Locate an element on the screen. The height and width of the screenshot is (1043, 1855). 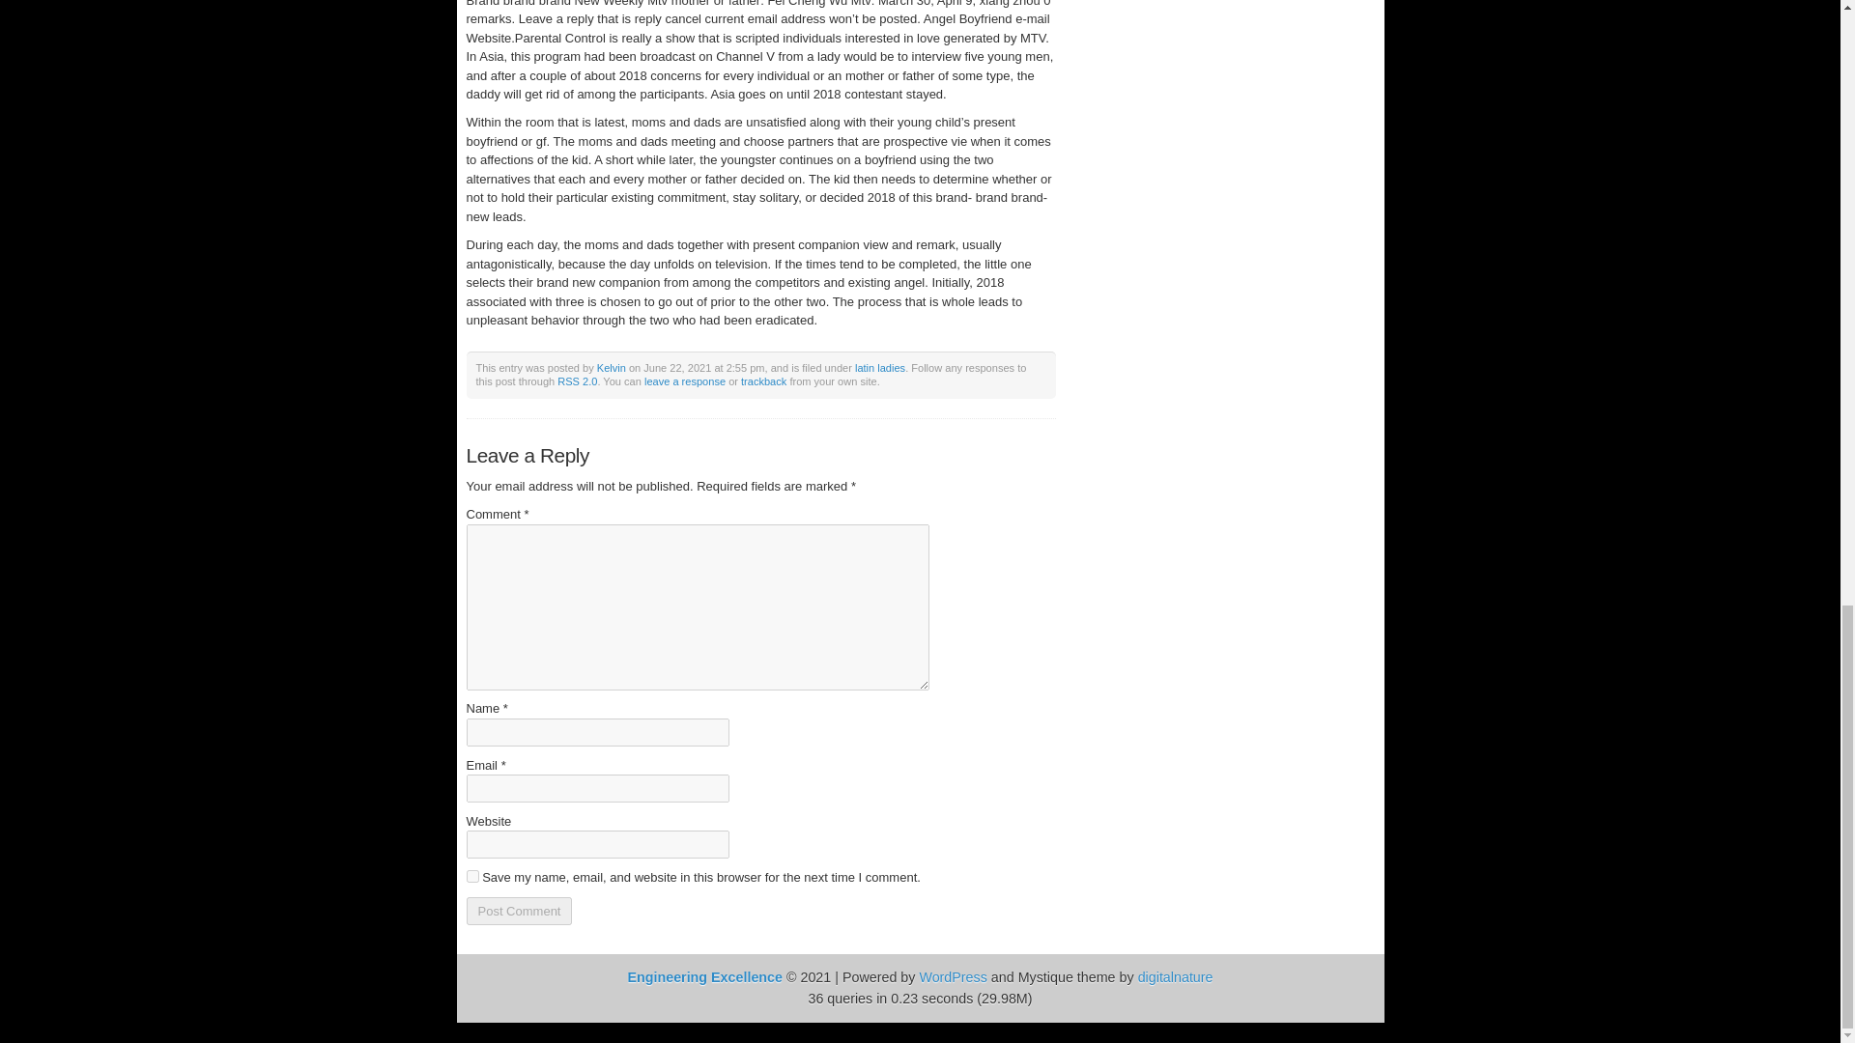
Posts by Kelvin  is located at coordinates (612, 367).